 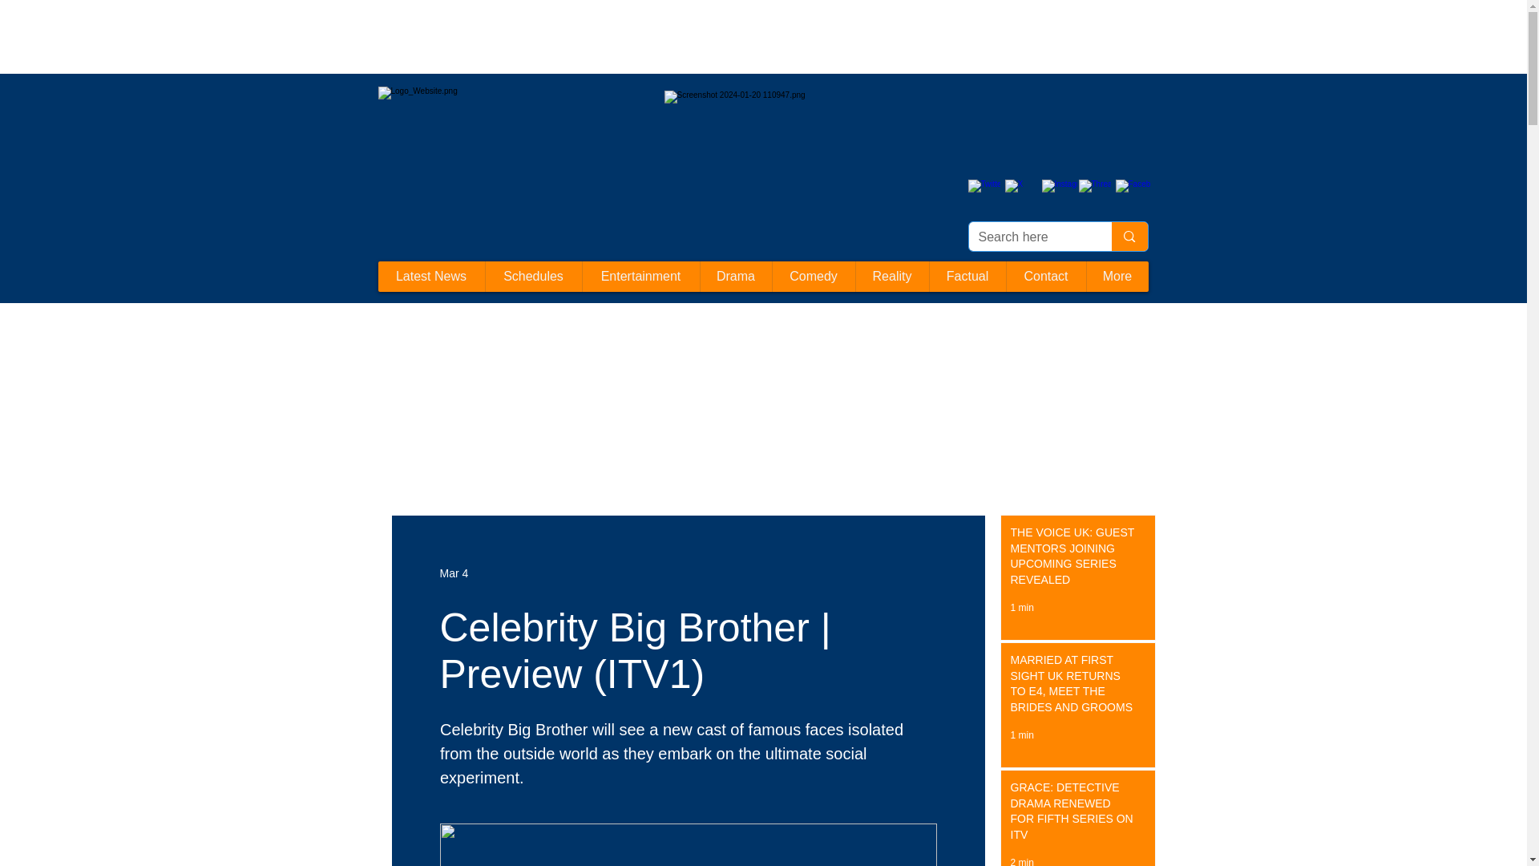 I want to click on 2 min, so click(x=1021, y=861).